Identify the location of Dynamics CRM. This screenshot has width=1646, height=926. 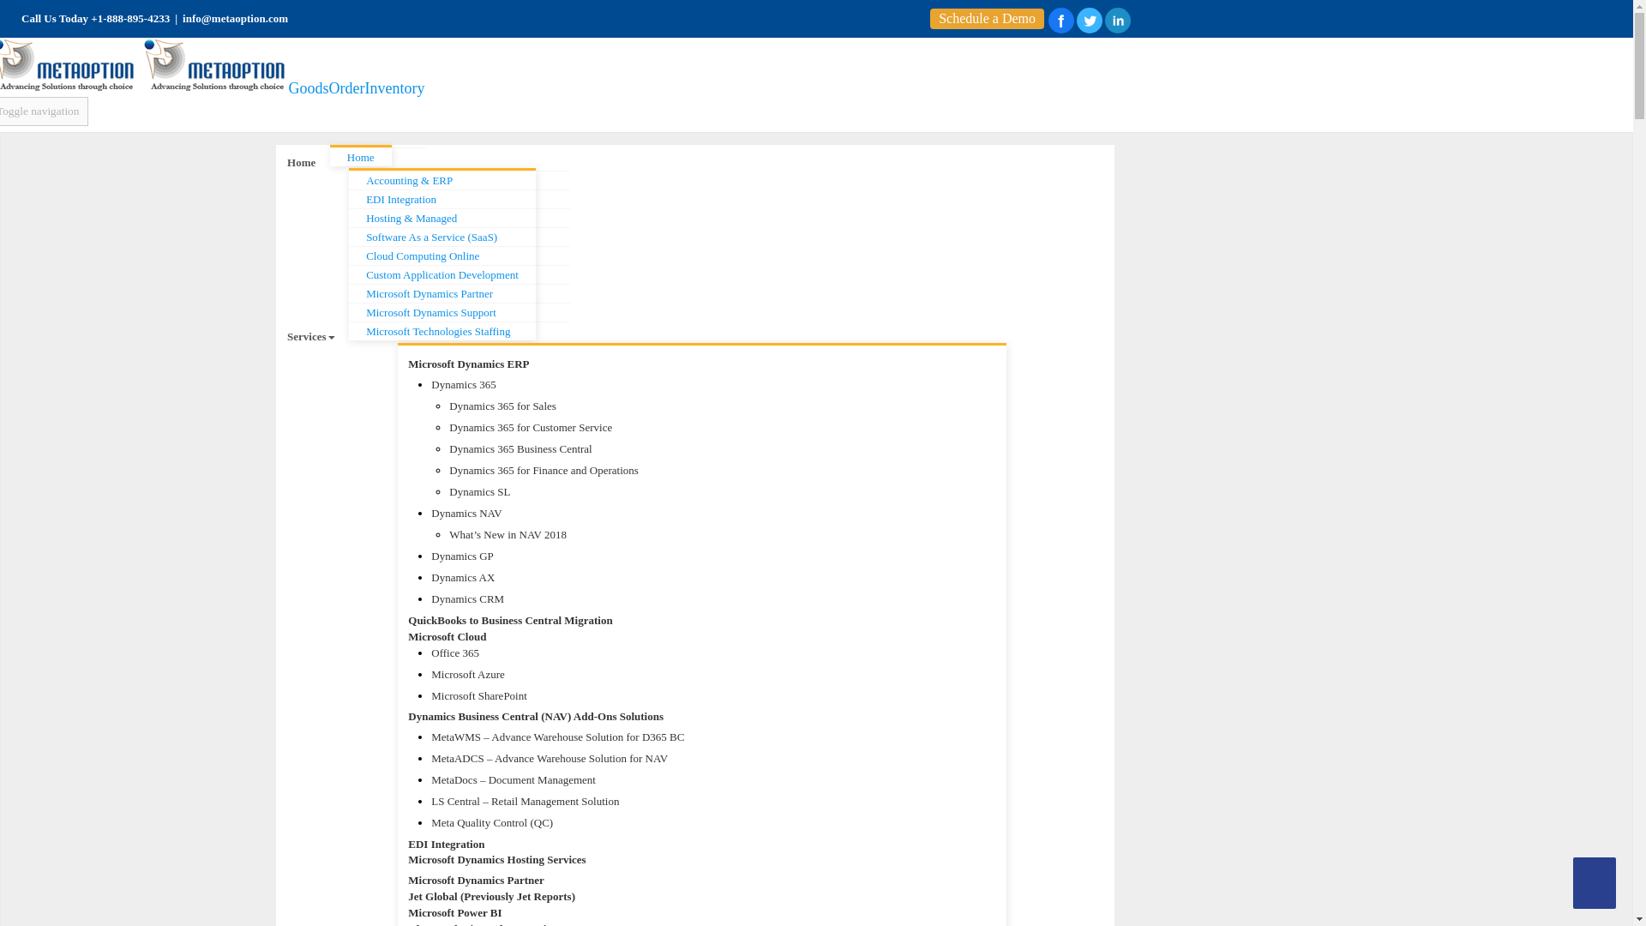
(713, 598).